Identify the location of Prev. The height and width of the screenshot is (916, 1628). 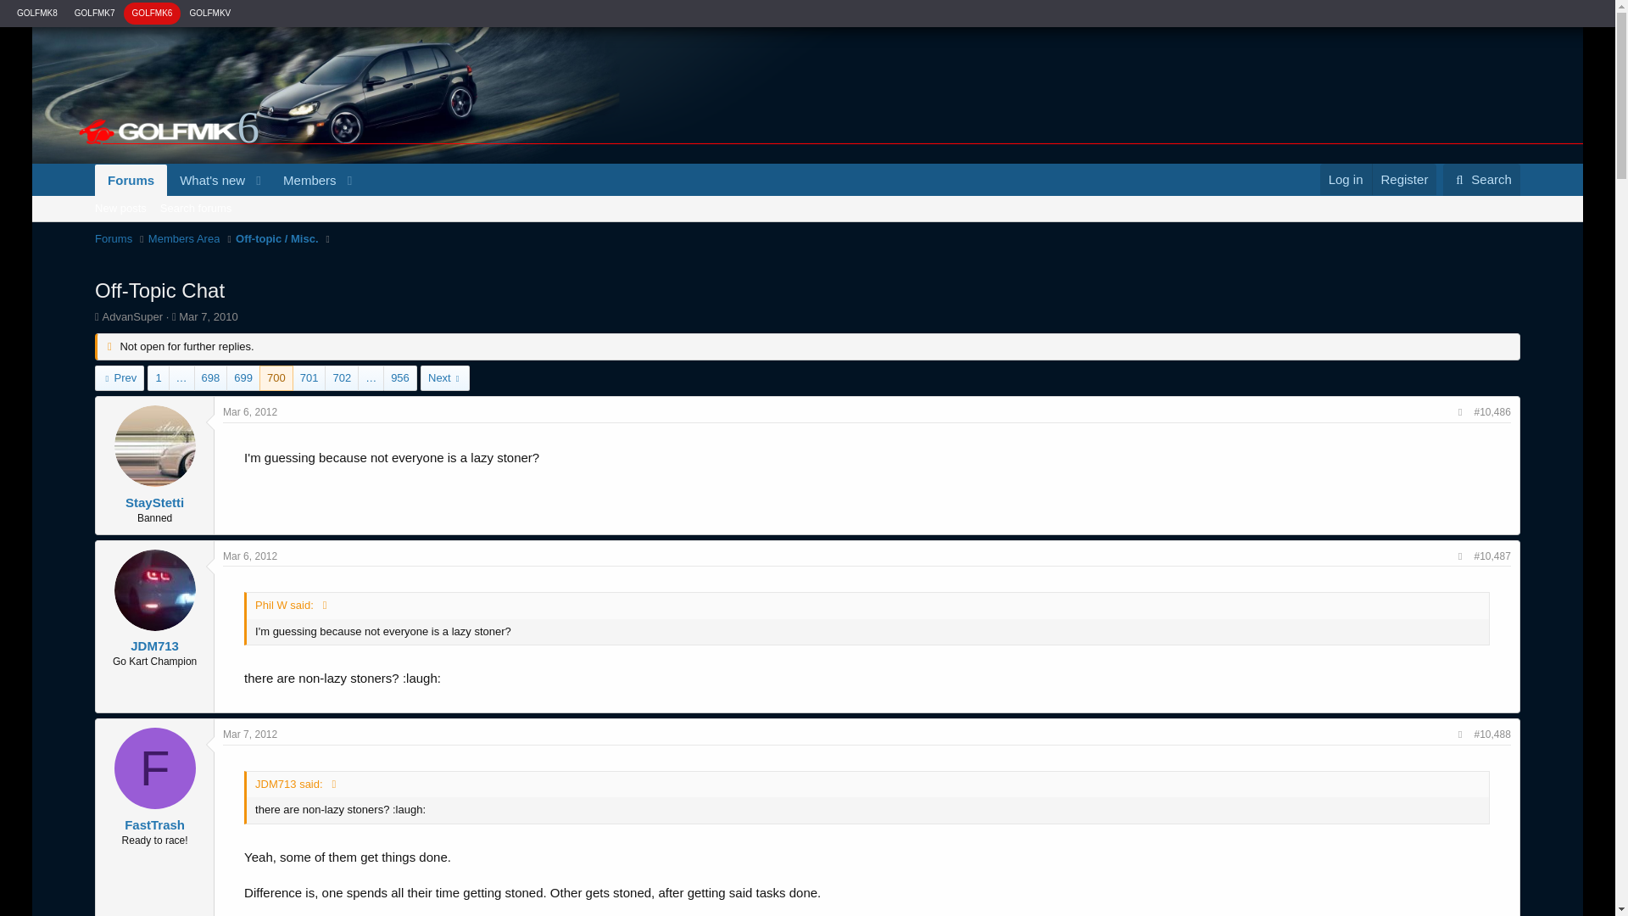
(227, 180).